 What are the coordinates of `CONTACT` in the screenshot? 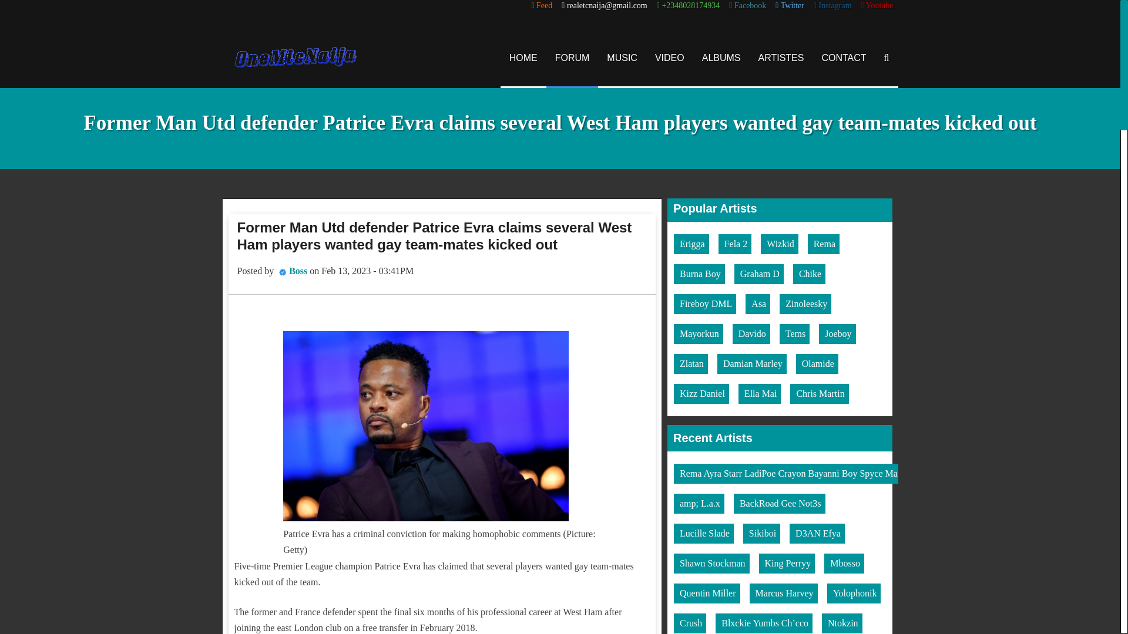 It's located at (844, 58).